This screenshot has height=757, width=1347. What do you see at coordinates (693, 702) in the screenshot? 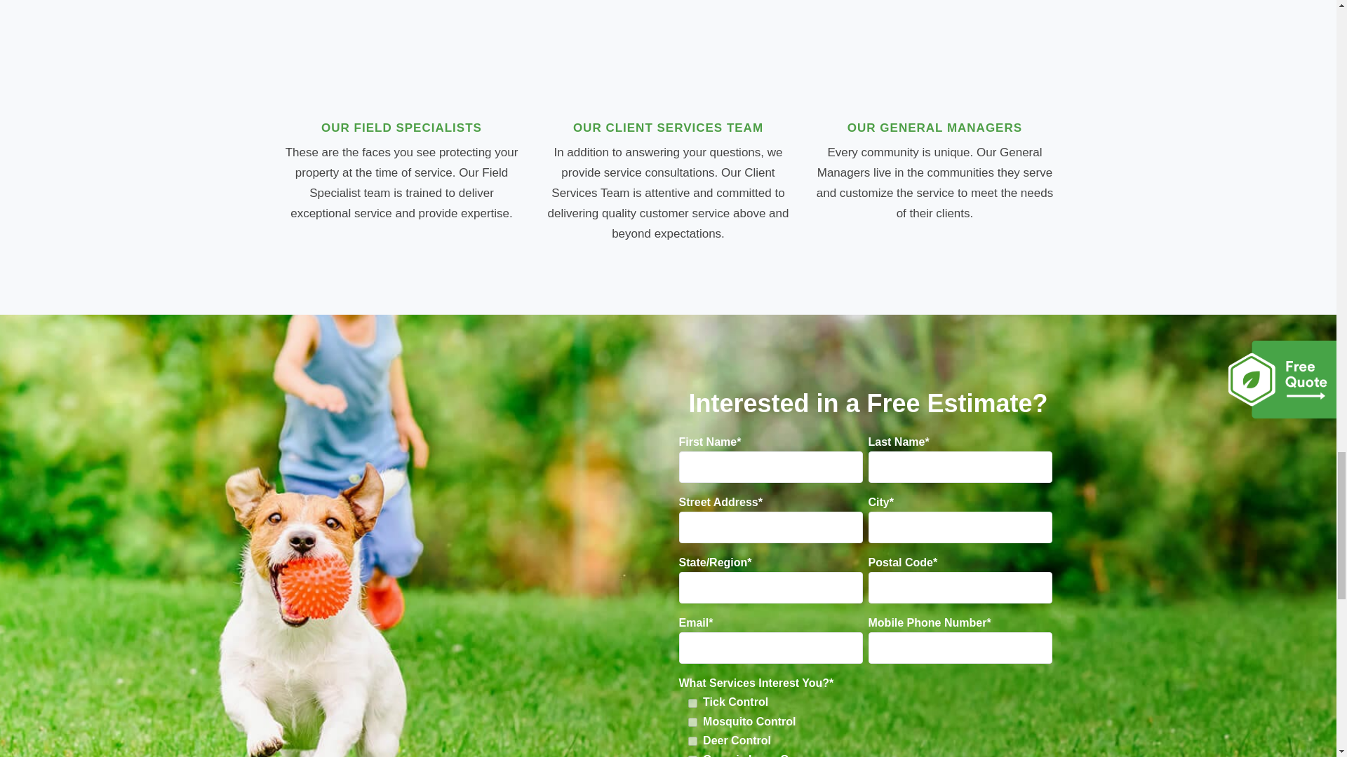
I see `Tick Control` at bounding box center [693, 702].